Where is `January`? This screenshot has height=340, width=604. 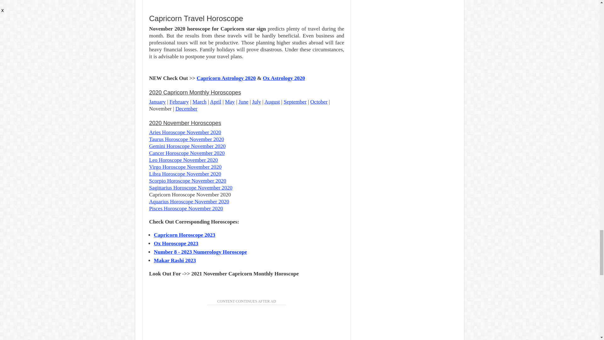 January is located at coordinates (157, 102).